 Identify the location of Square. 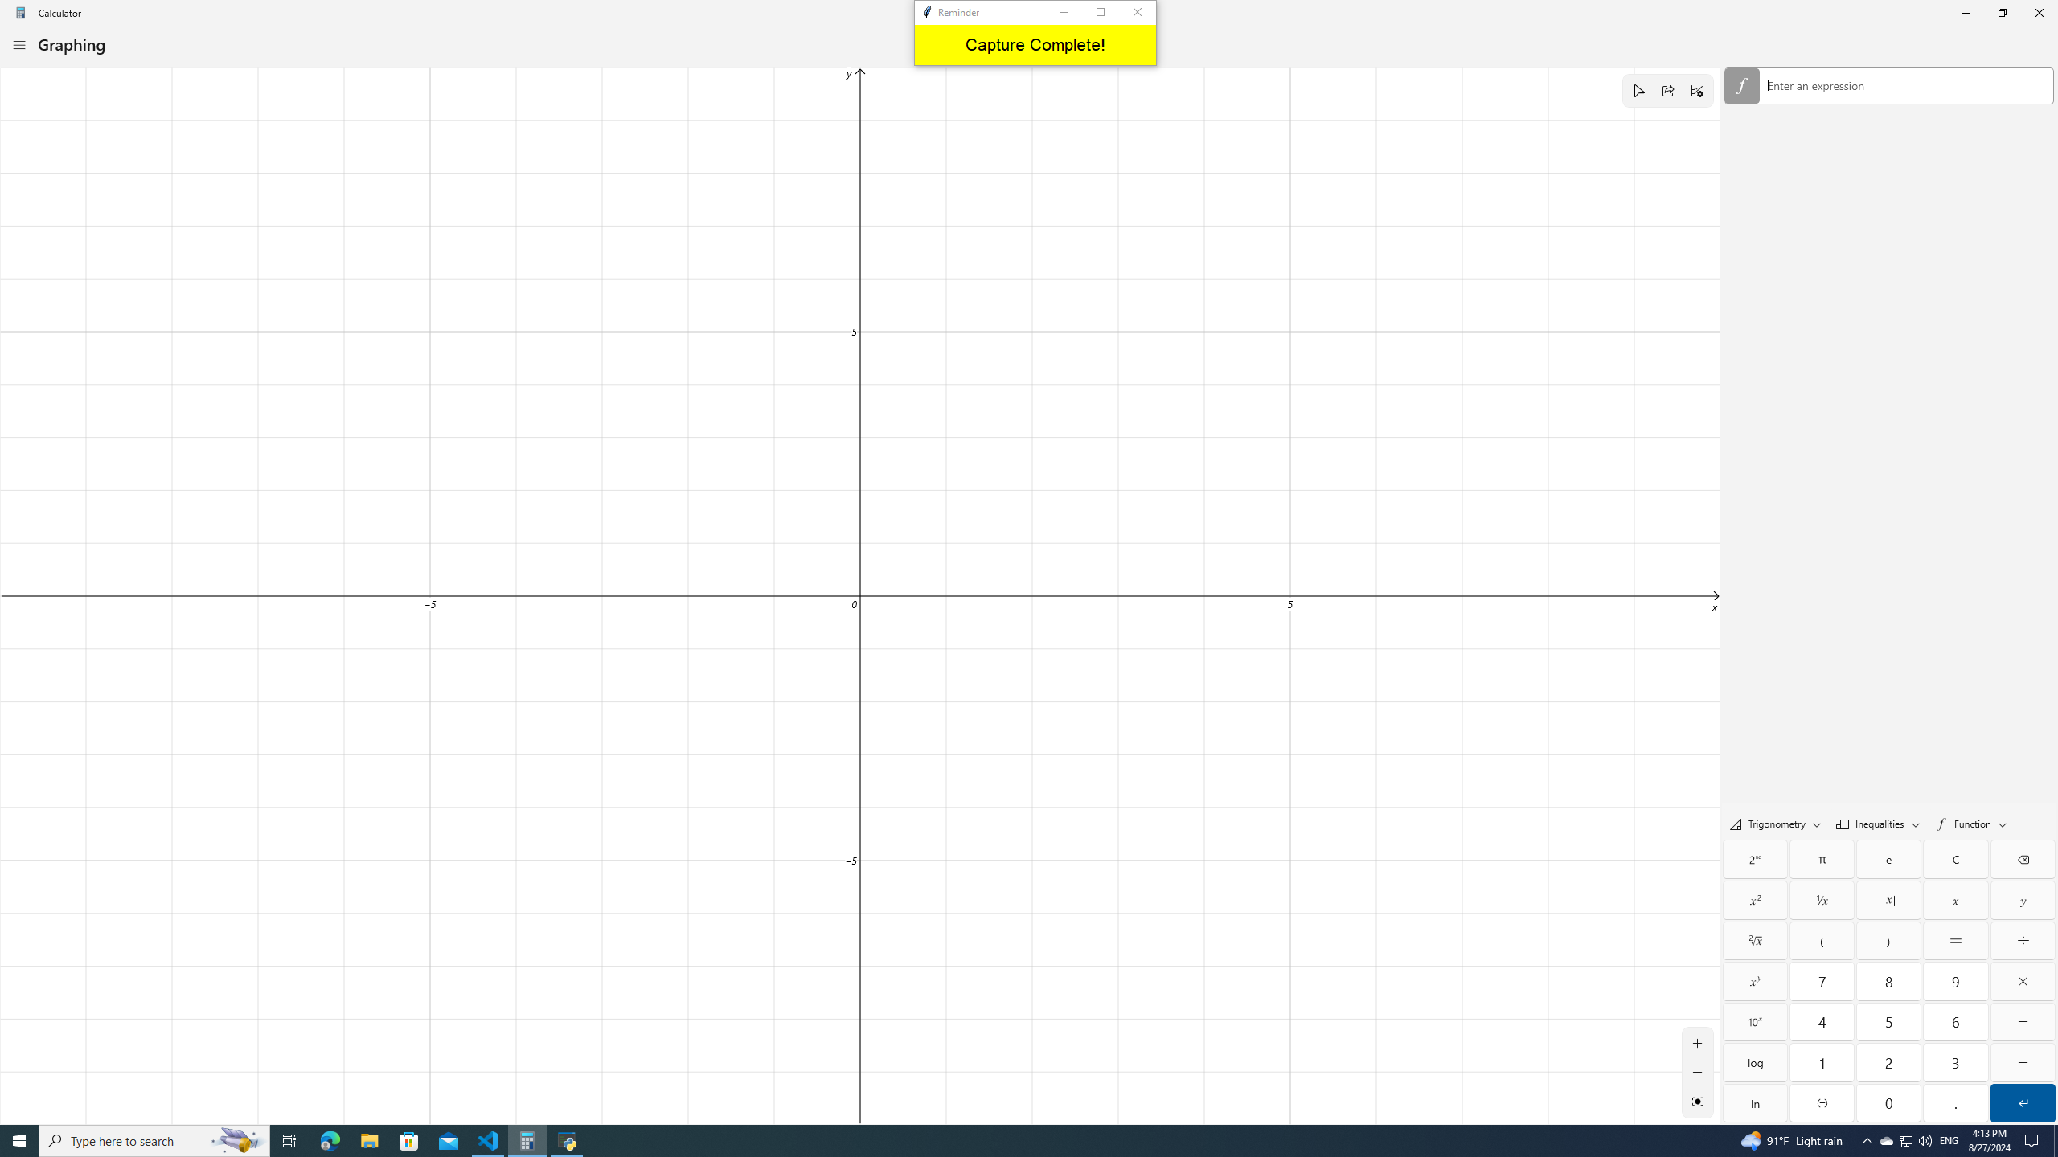
(1755, 900).